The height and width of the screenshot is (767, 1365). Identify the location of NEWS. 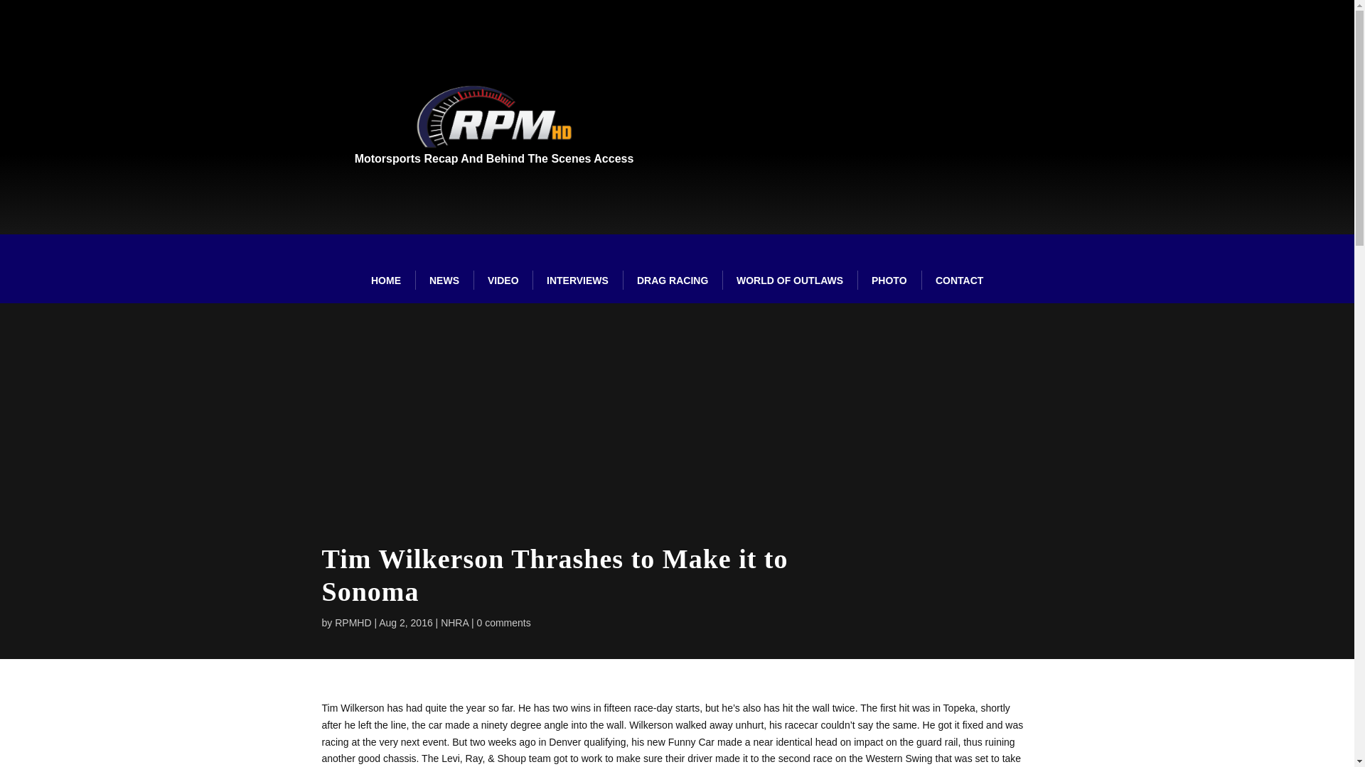
(444, 280).